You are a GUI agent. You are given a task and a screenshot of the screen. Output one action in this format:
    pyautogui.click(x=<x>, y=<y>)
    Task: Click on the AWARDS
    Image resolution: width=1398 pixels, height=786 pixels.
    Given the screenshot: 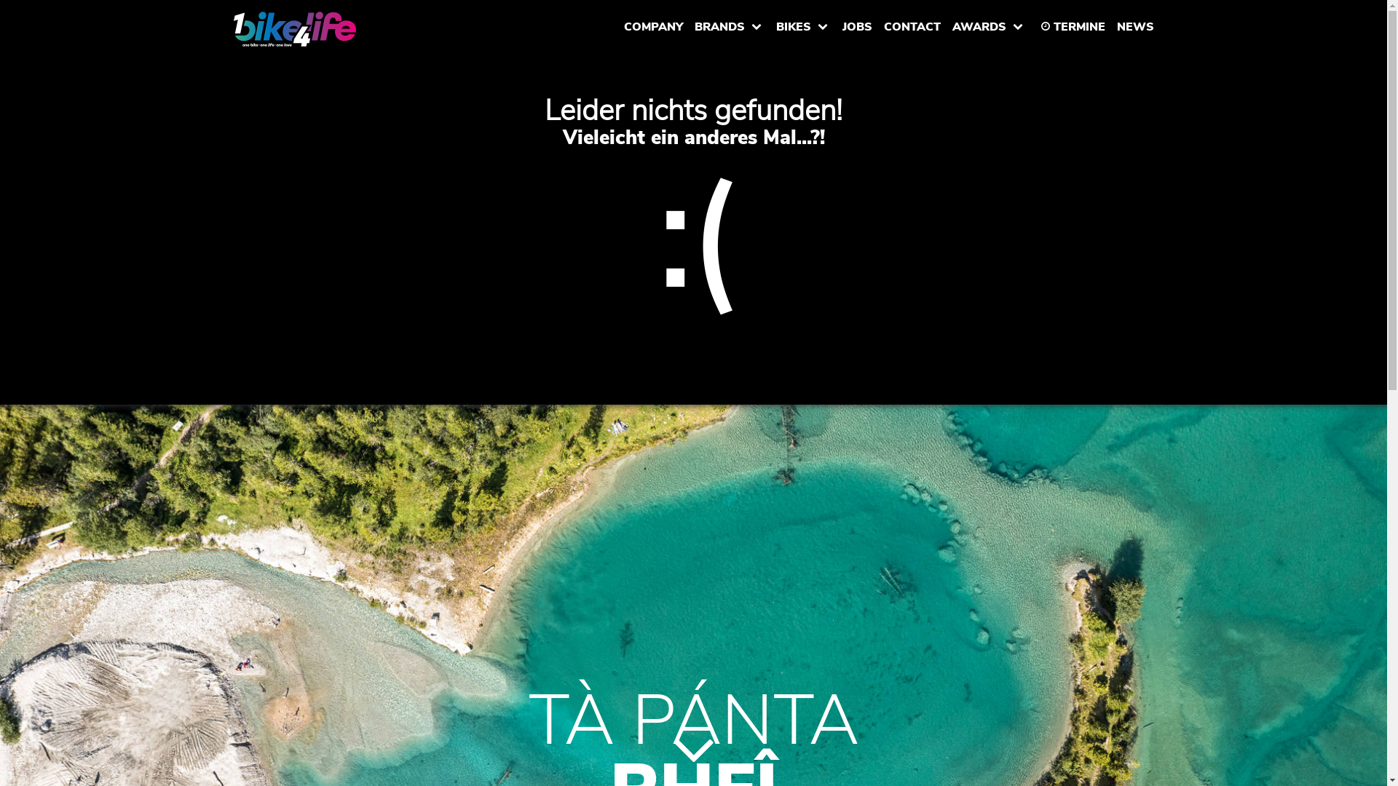 What is the action you would take?
    pyautogui.click(x=989, y=26)
    